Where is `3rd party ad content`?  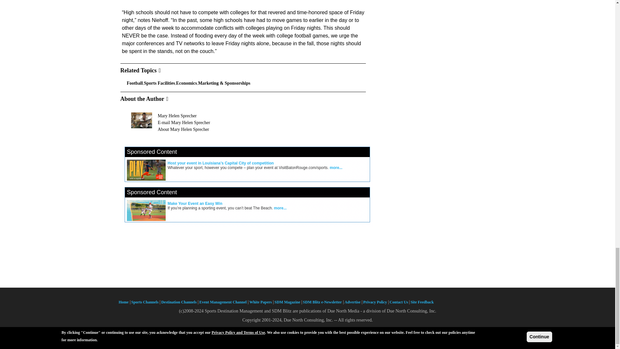
3rd party ad content is located at coordinates (249, 207).